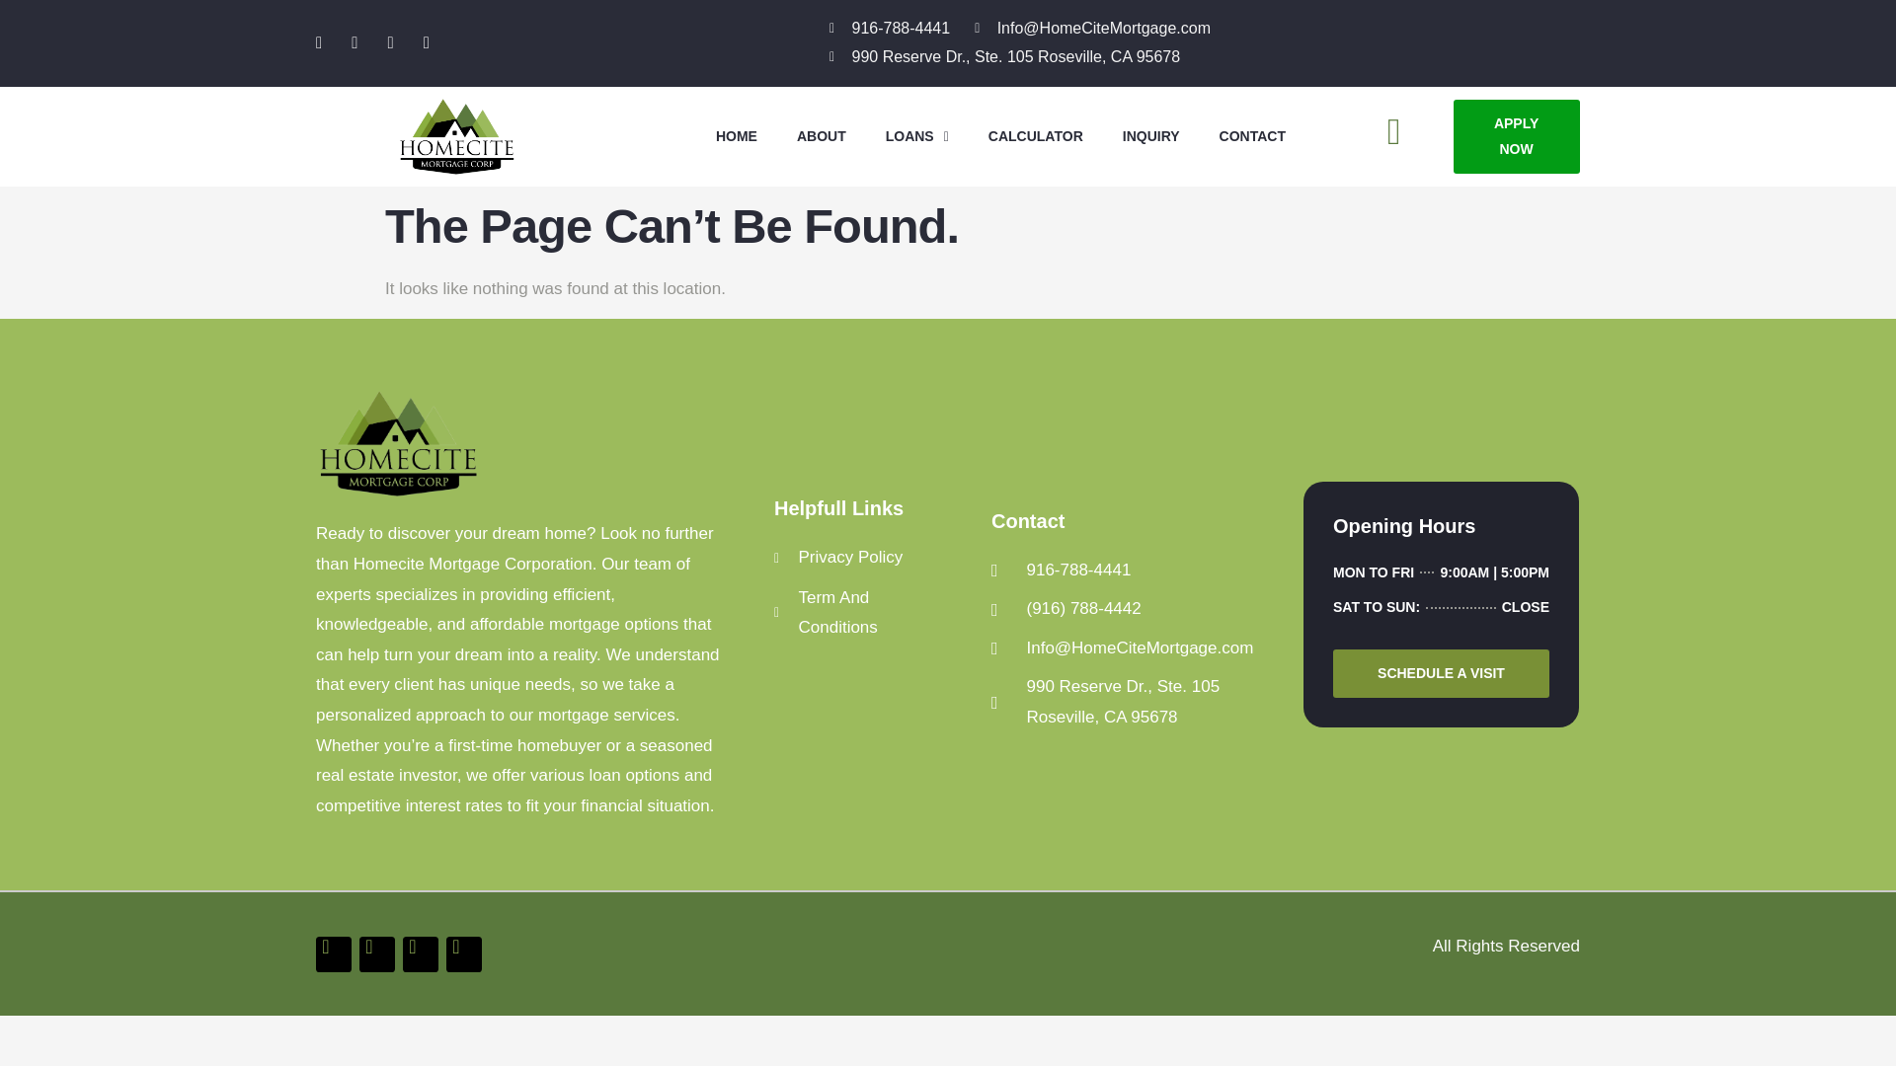 This screenshot has width=1896, height=1066. Describe the element at coordinates (862, 613) in the screenshot. I see `SCHEDULE A VISIT` at that location.